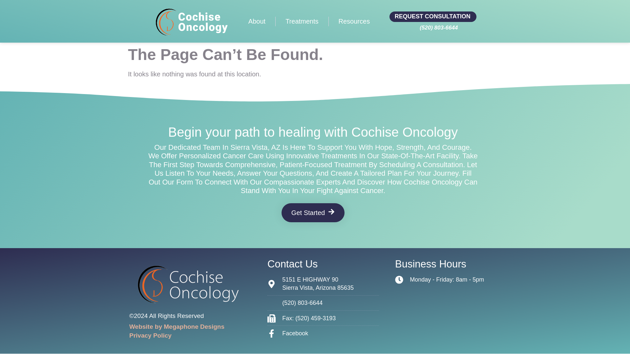 This screenshot has height=354, width=630. What do you see at coordinates (354, 21) in the screenshot?
I see `Resources` at bounding box center [354, 21].